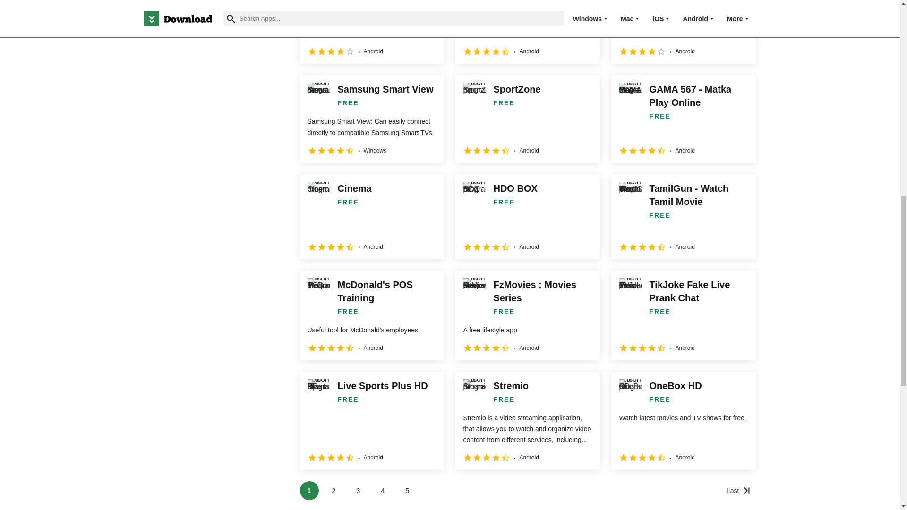  Describe the element at coordinates (683, 216) in the screenshot. I see `TamilGun - Watch Tamil Movie` at that location.